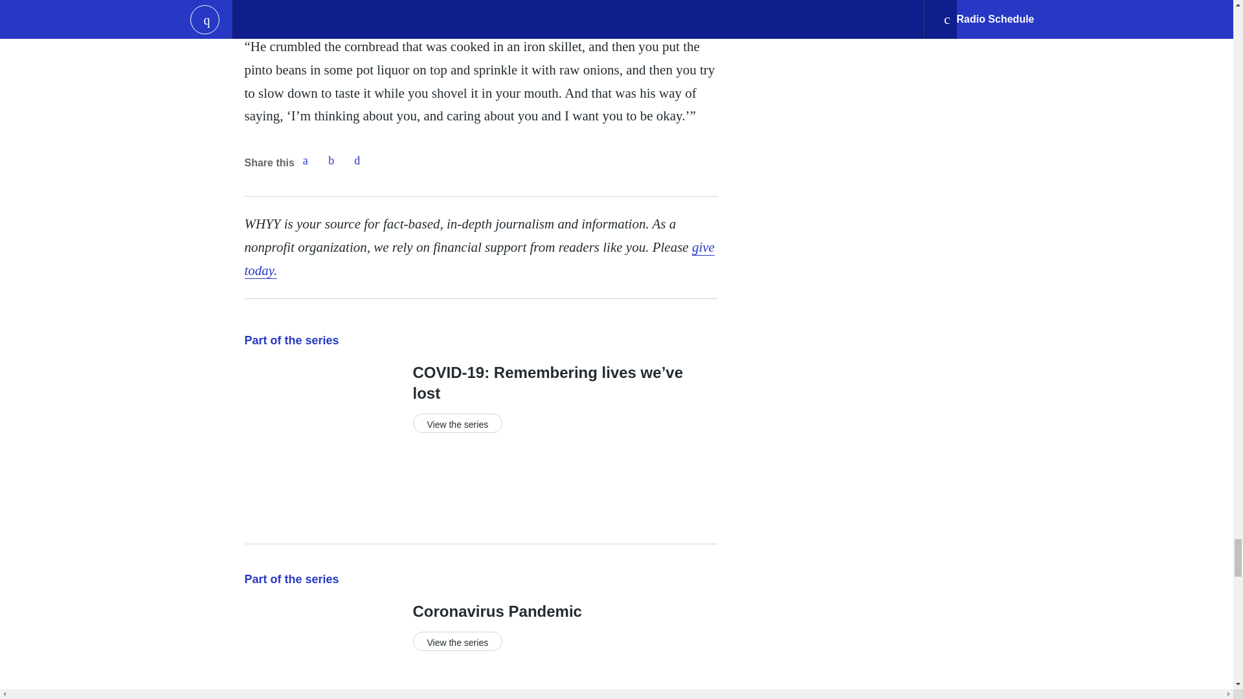  I want to click on Facebook, so click(305, 160).